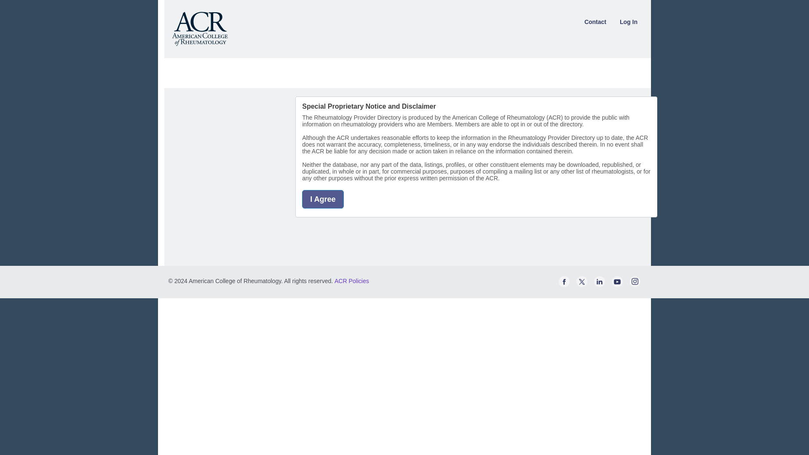 The width and height of the screenshot is (809, 455). I want to click on Contact, so click(595, 21).